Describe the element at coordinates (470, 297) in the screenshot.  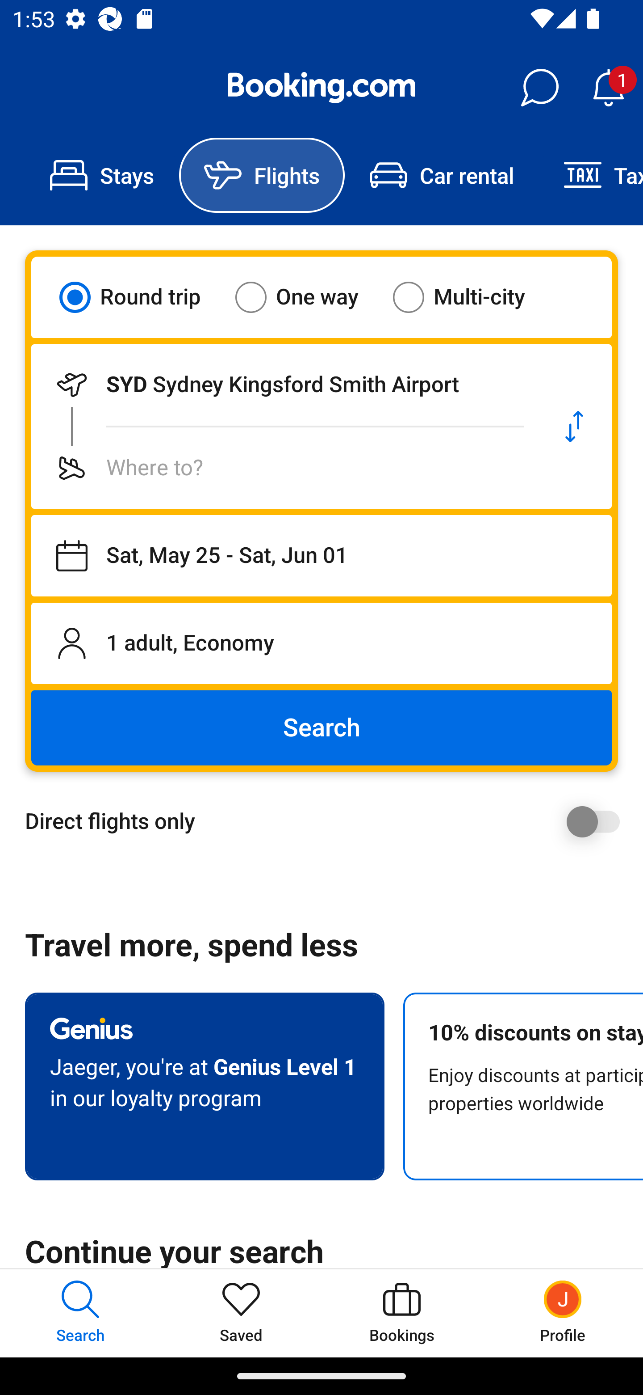
I see `Multi-city` at that location.